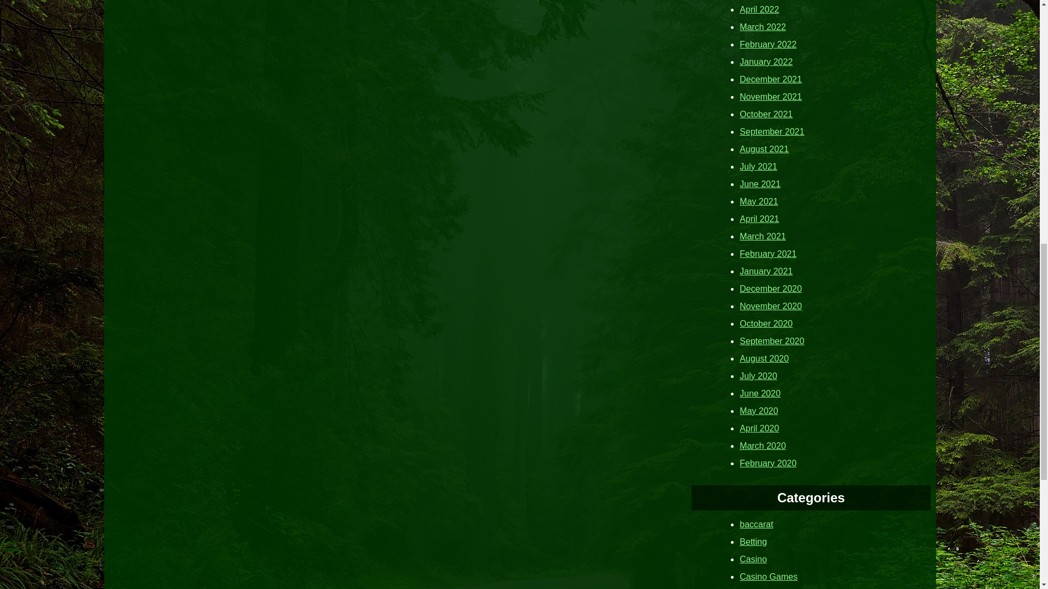  I want to click on March 2022, so click(763, 26).